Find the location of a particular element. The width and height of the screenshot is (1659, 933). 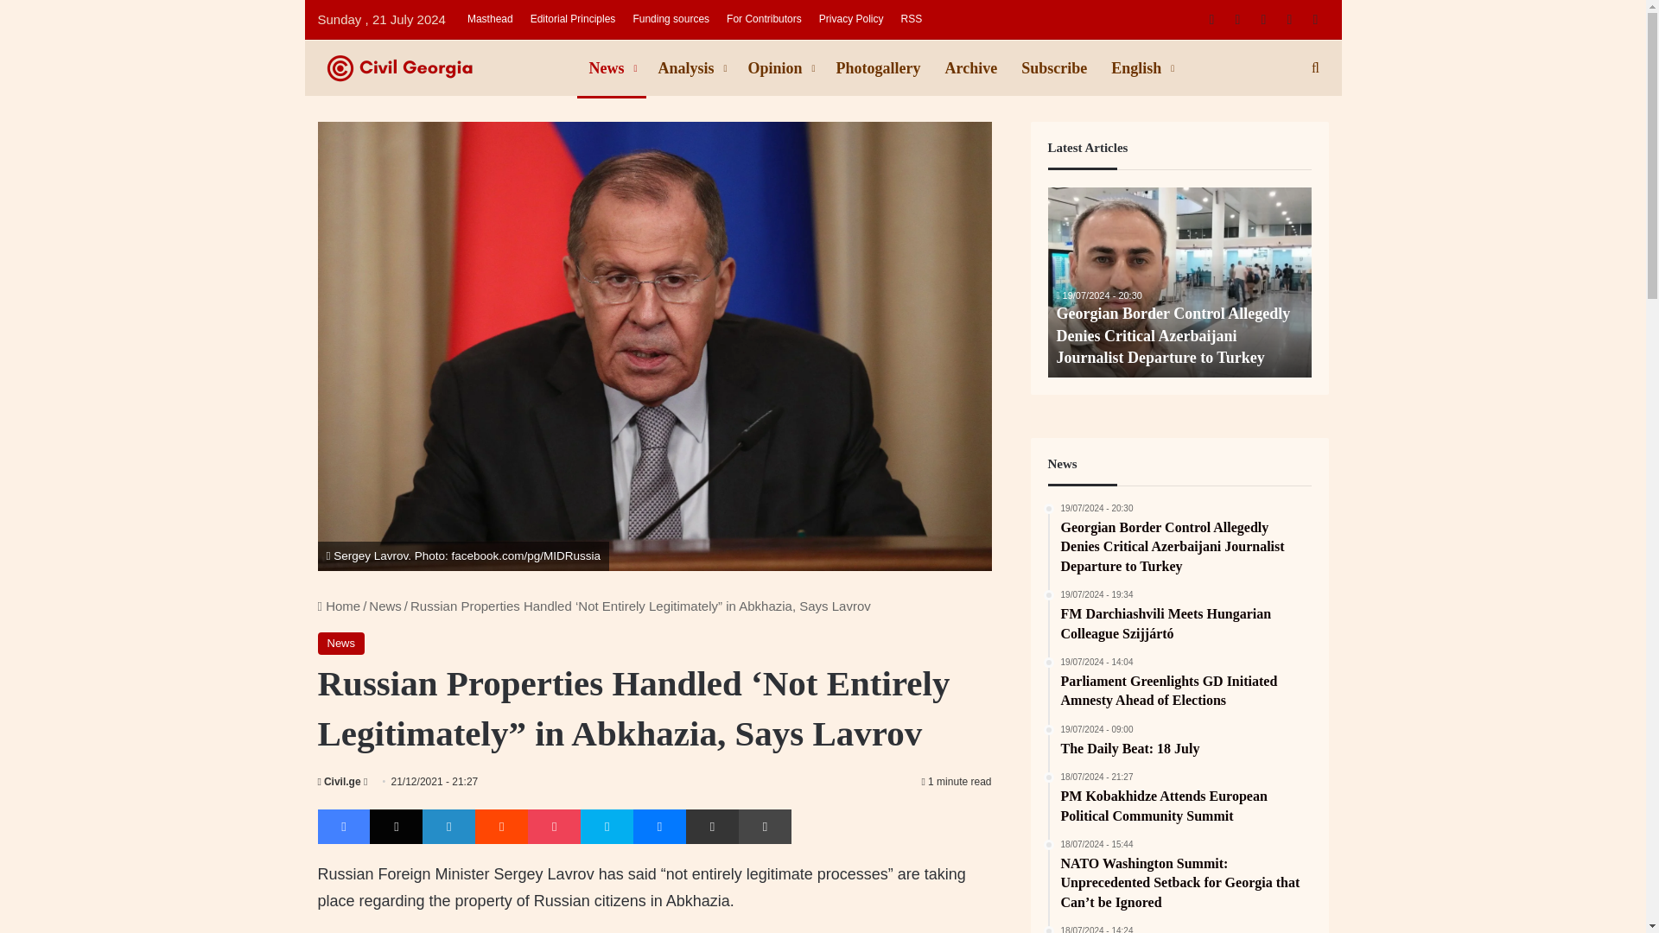

Editorial Principles is located at coordinates (574, 19).